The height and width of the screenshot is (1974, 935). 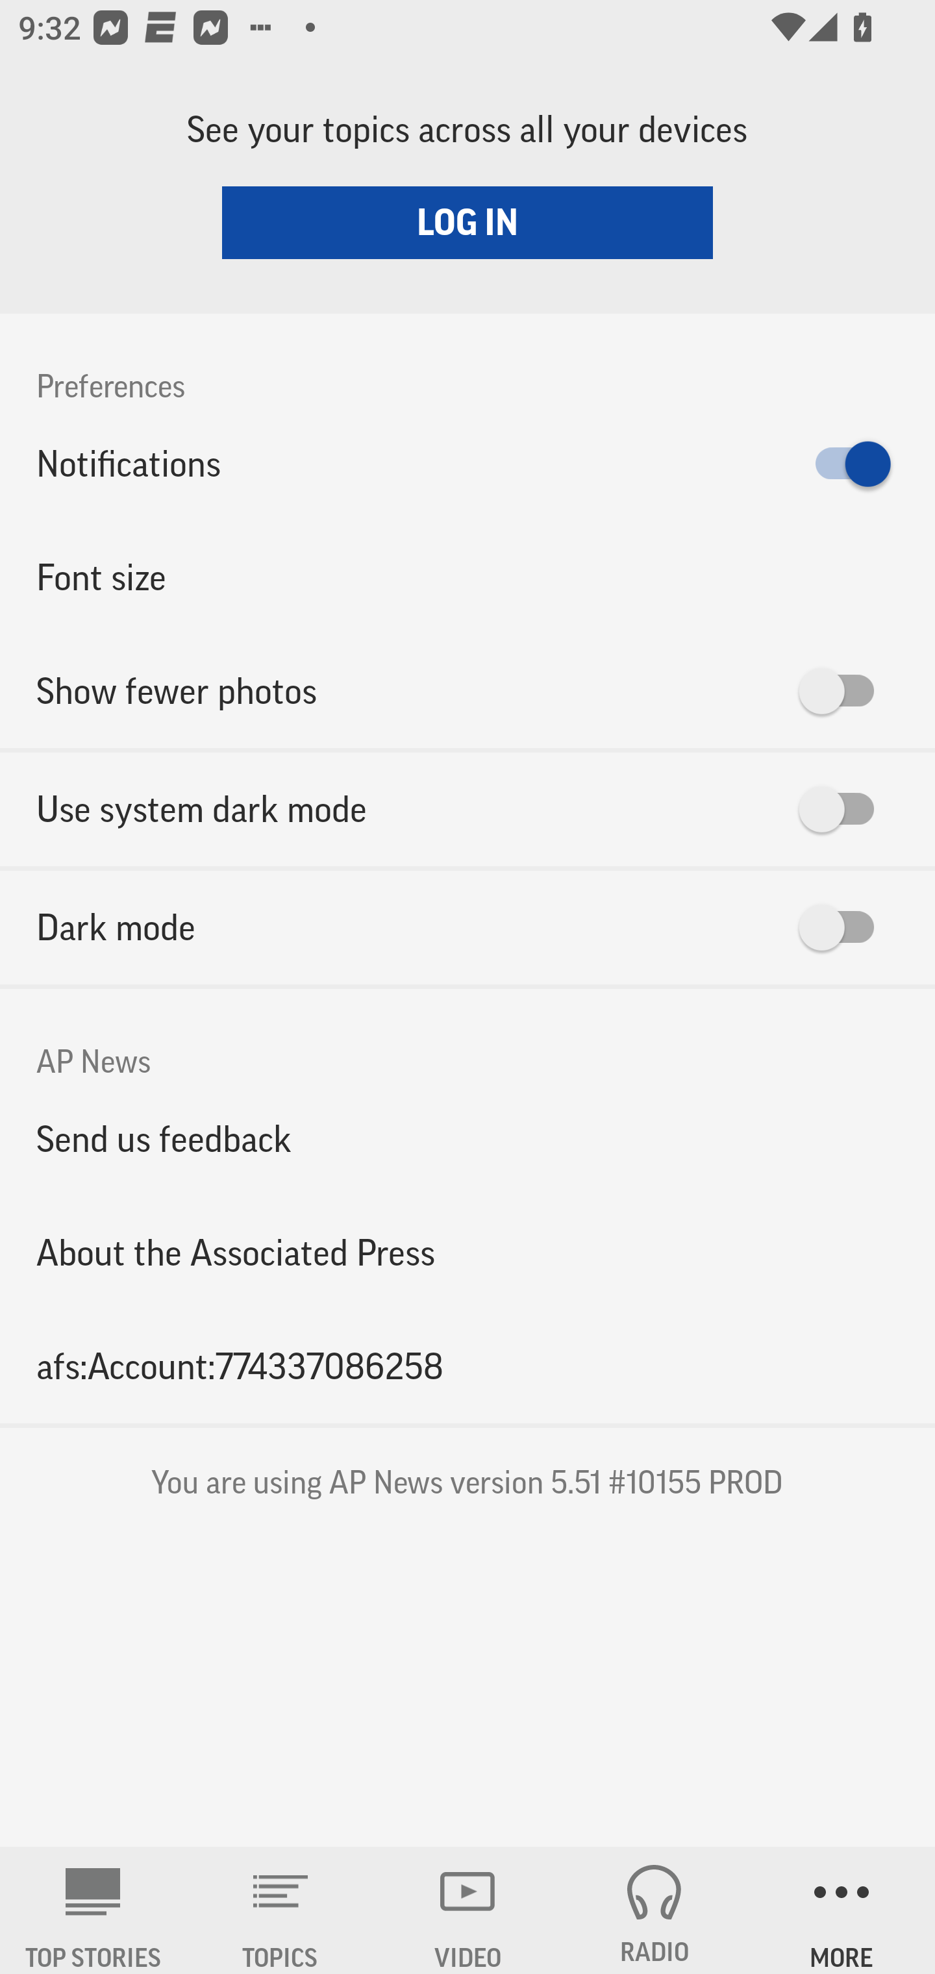 I want to click on VIDEO, so click(x=467, y=1910).